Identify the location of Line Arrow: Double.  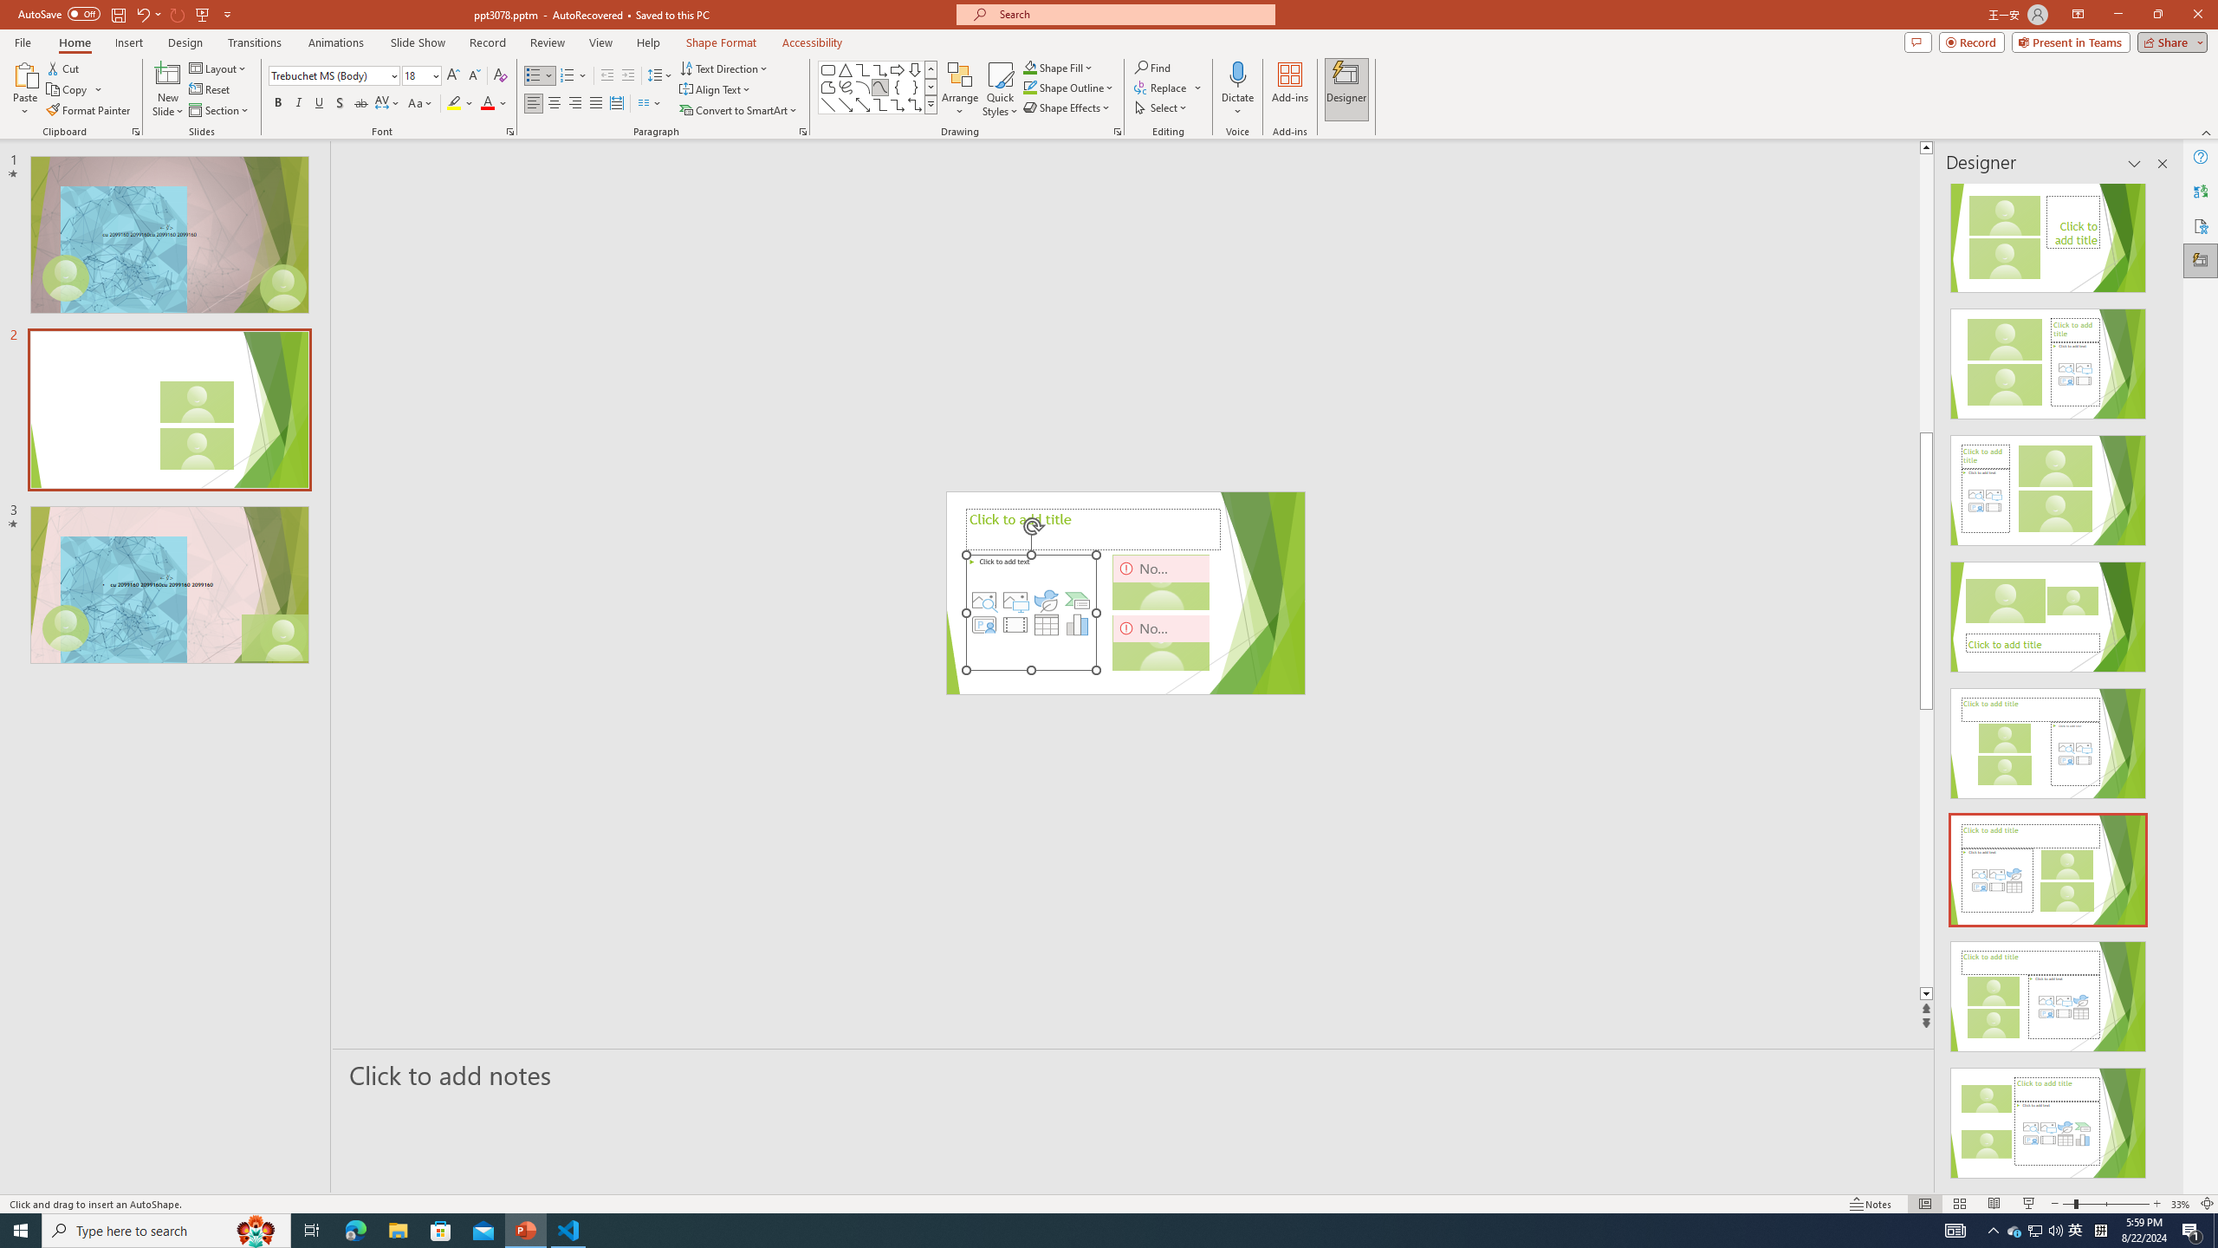
(863, 104).